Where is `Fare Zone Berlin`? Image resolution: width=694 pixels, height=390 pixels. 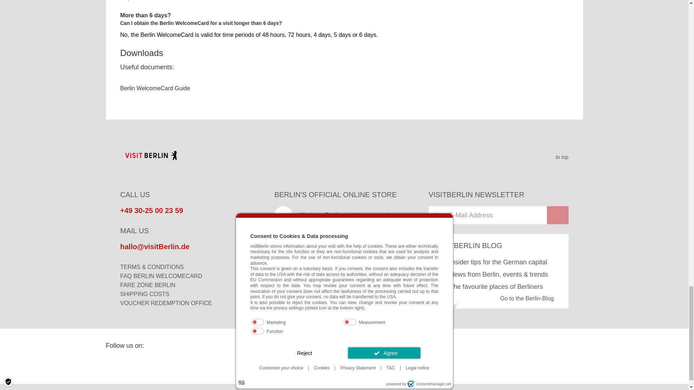 Fare Zone Berlin is located at coordinates (147, 285).